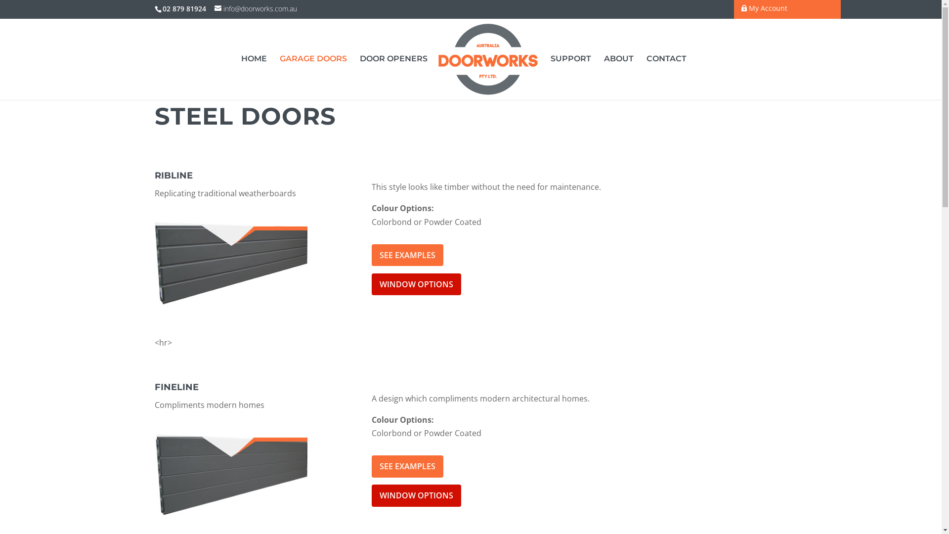 The height and width of the screenshot is (534, 949). What do you see at coordinates (183, 9) in the screenshot?
I see `02 879 81924` at bounding box center [183, 9].